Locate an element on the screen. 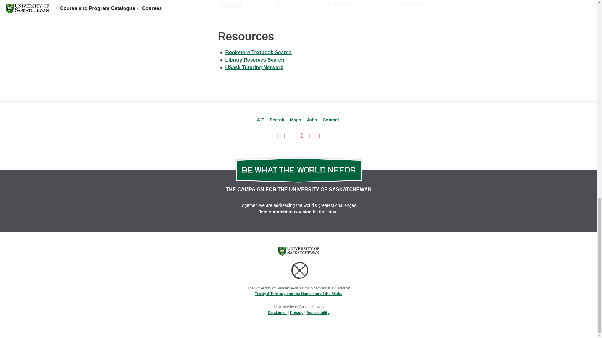  University of Saskatchewan is located at coordinates (298, 251).